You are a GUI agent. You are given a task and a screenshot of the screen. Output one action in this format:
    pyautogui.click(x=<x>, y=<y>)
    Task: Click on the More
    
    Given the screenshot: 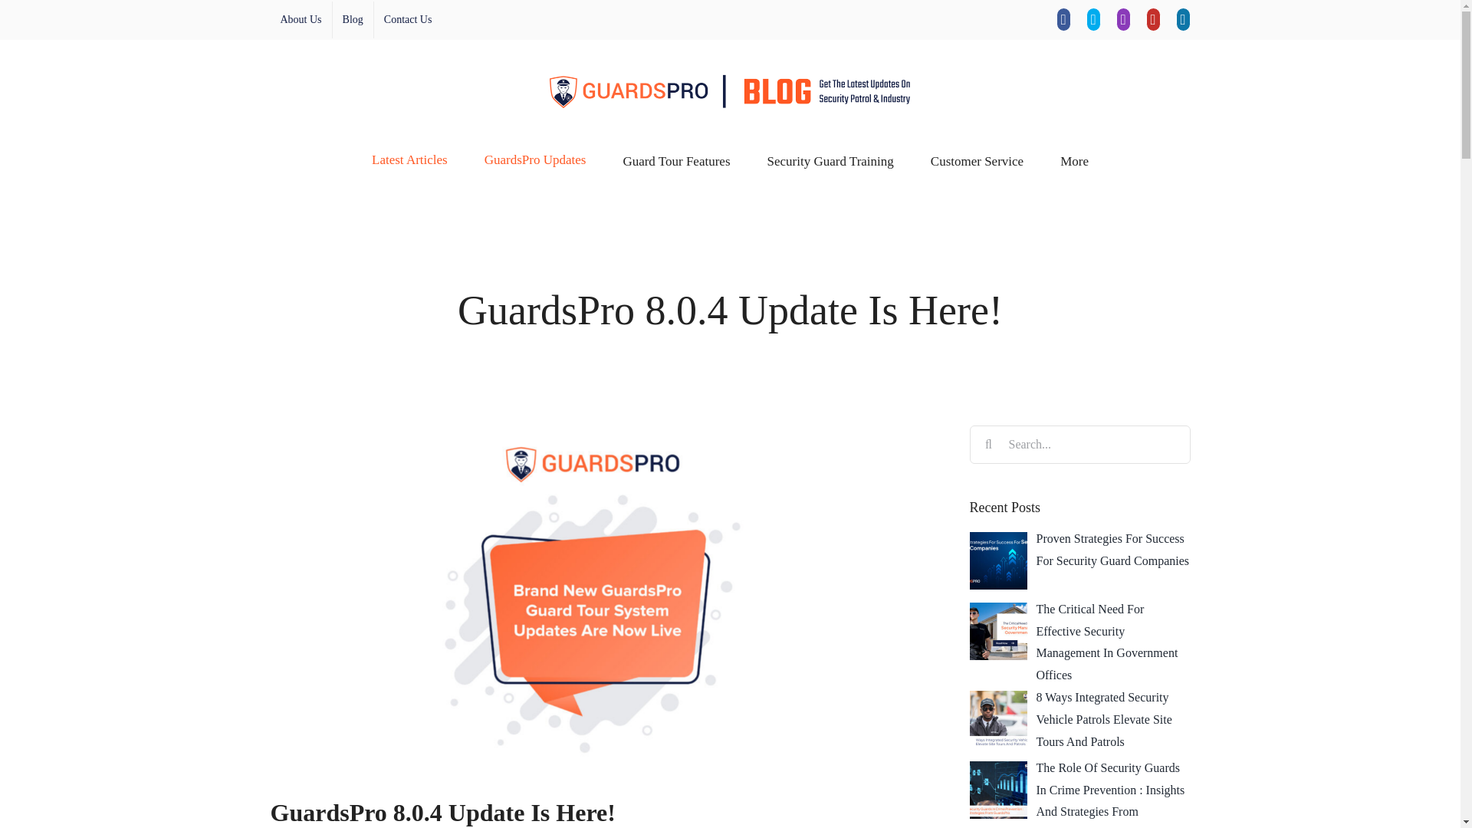 What is the action you would take?
    pyautogui.click(x=1074, y=159)
    